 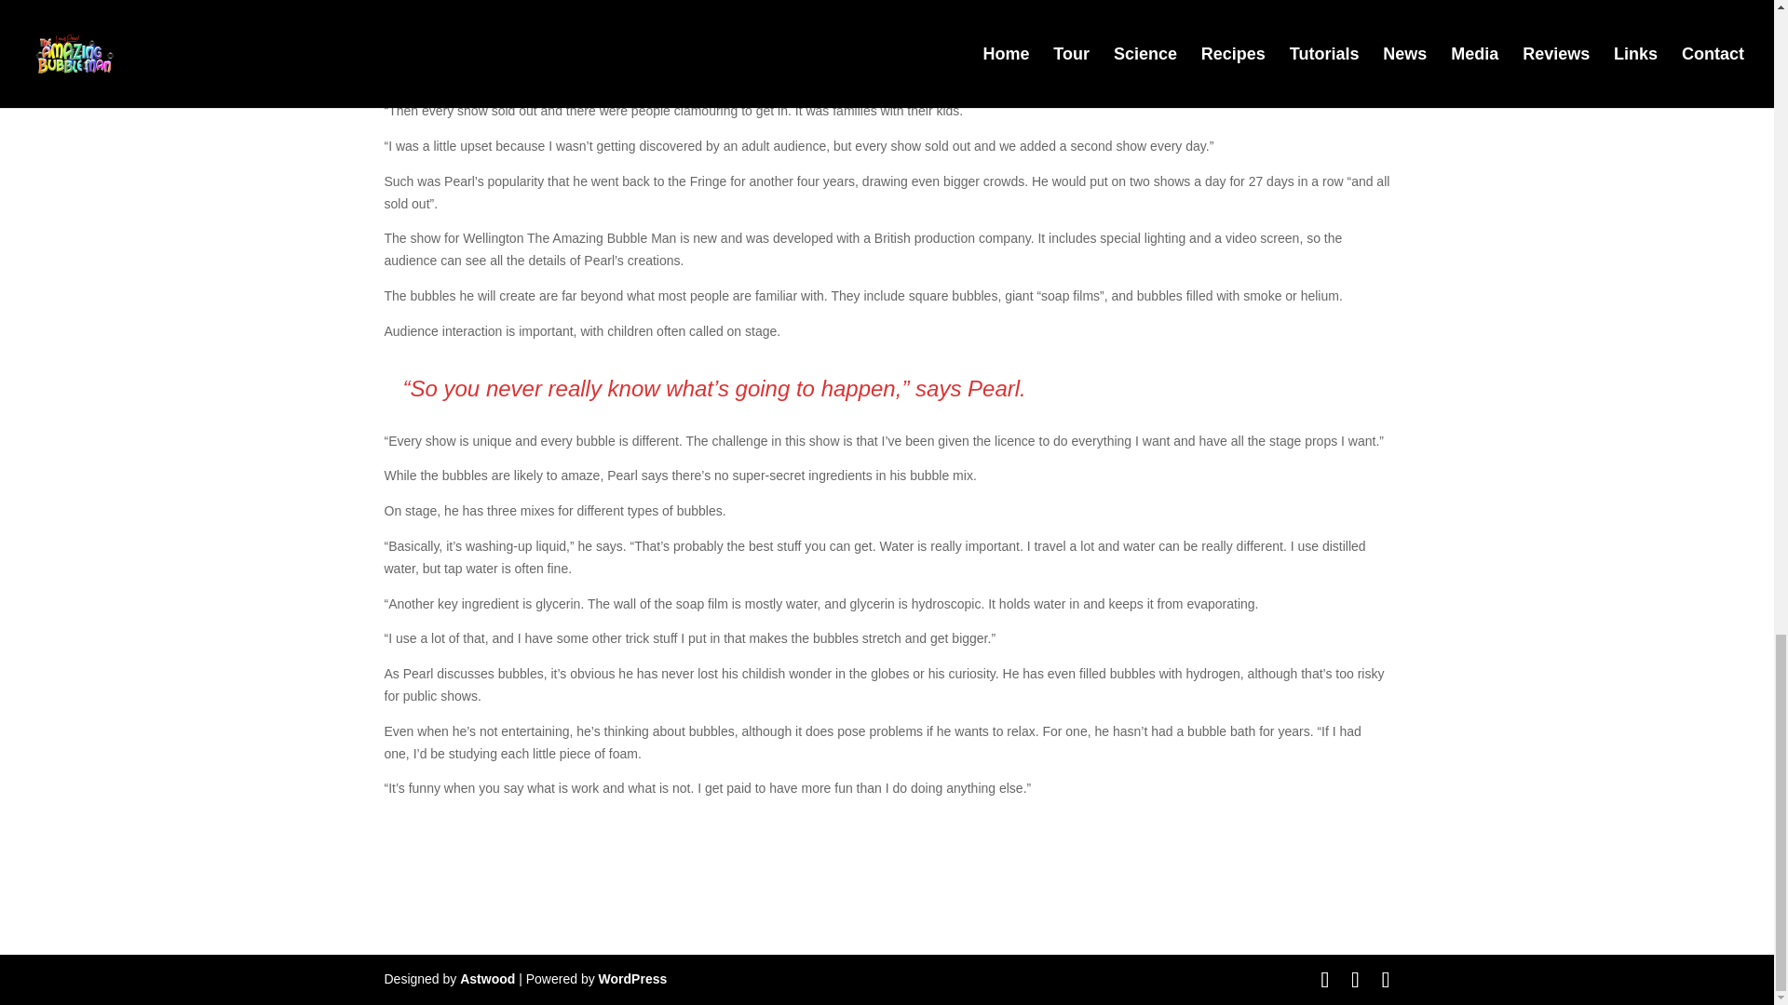 What do you see at coordinates (486, 979) in the screenshot?
I see `Astwood Design` at bounding box center [486, 979].